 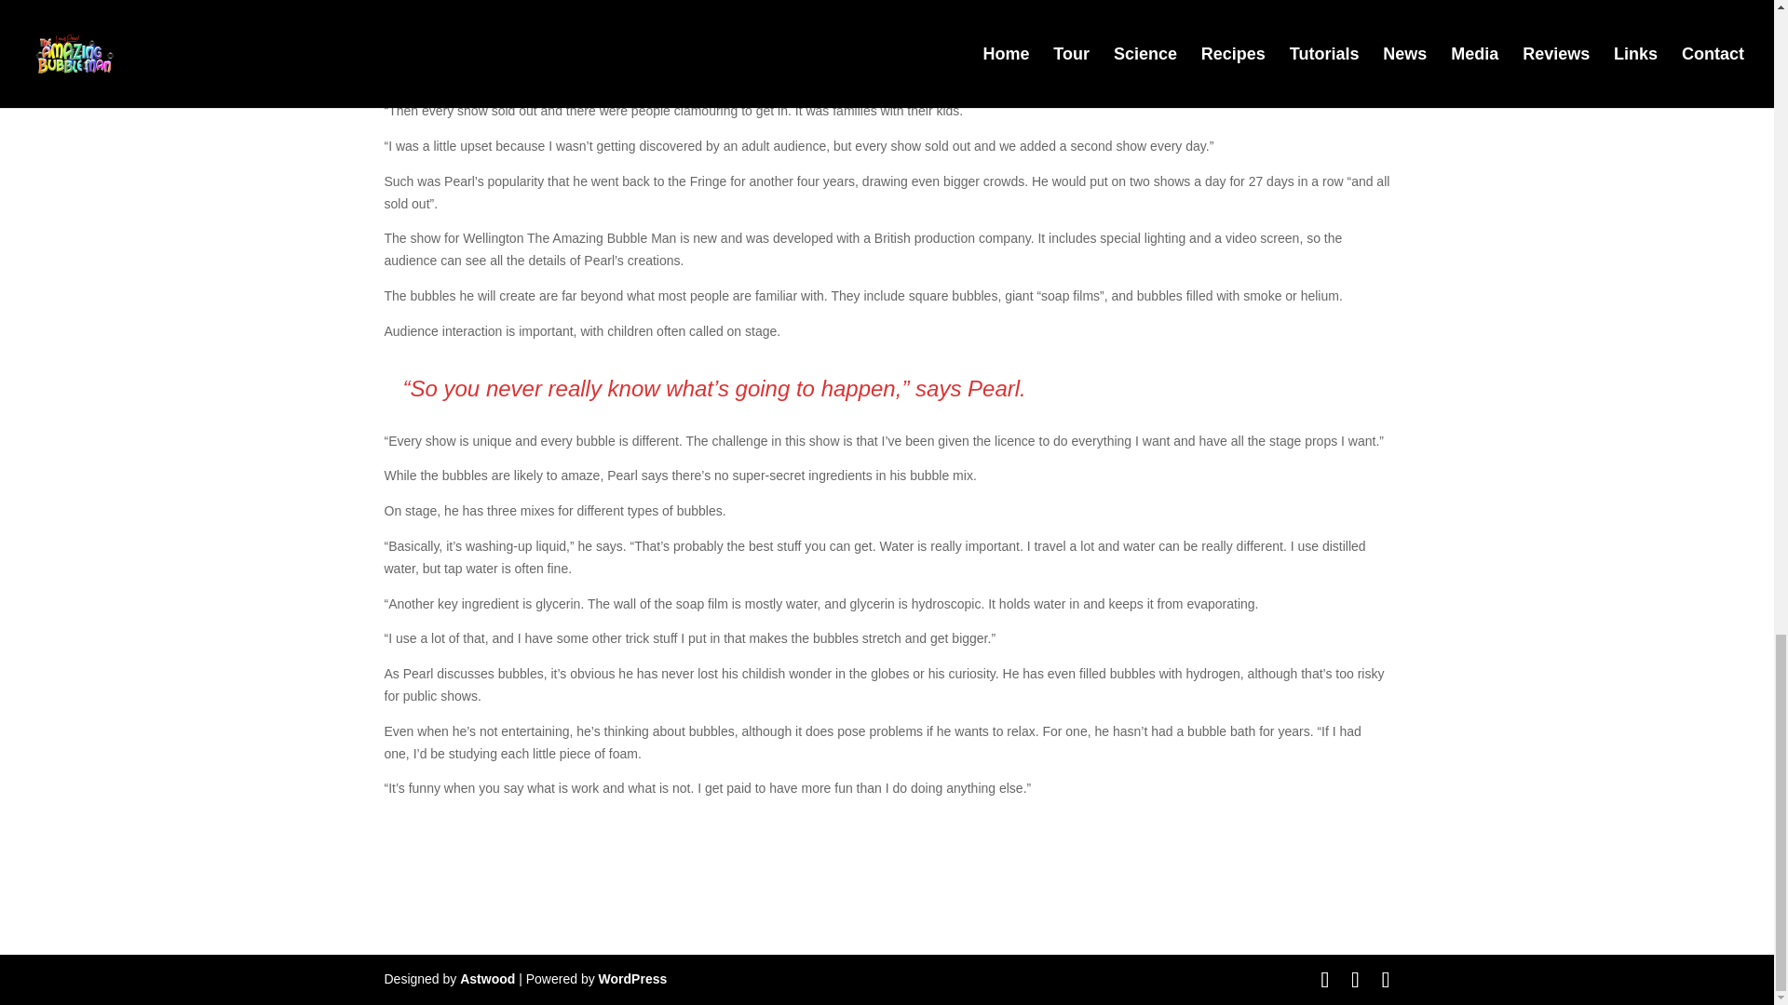 What do you see at coordinates (486, 979) in the screenshot?
I see `Astwood Design` at bounding box center [486, 979].